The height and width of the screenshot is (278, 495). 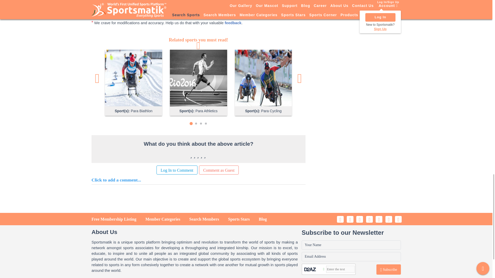 What do you see at coordinates (177, 170) in the screenshot?
I see `Log In to comment` at bounding box center [177, 170].